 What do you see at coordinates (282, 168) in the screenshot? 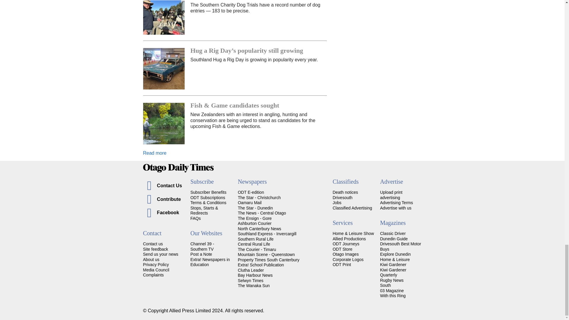
I see `Home` at bounding box center [282, 168].